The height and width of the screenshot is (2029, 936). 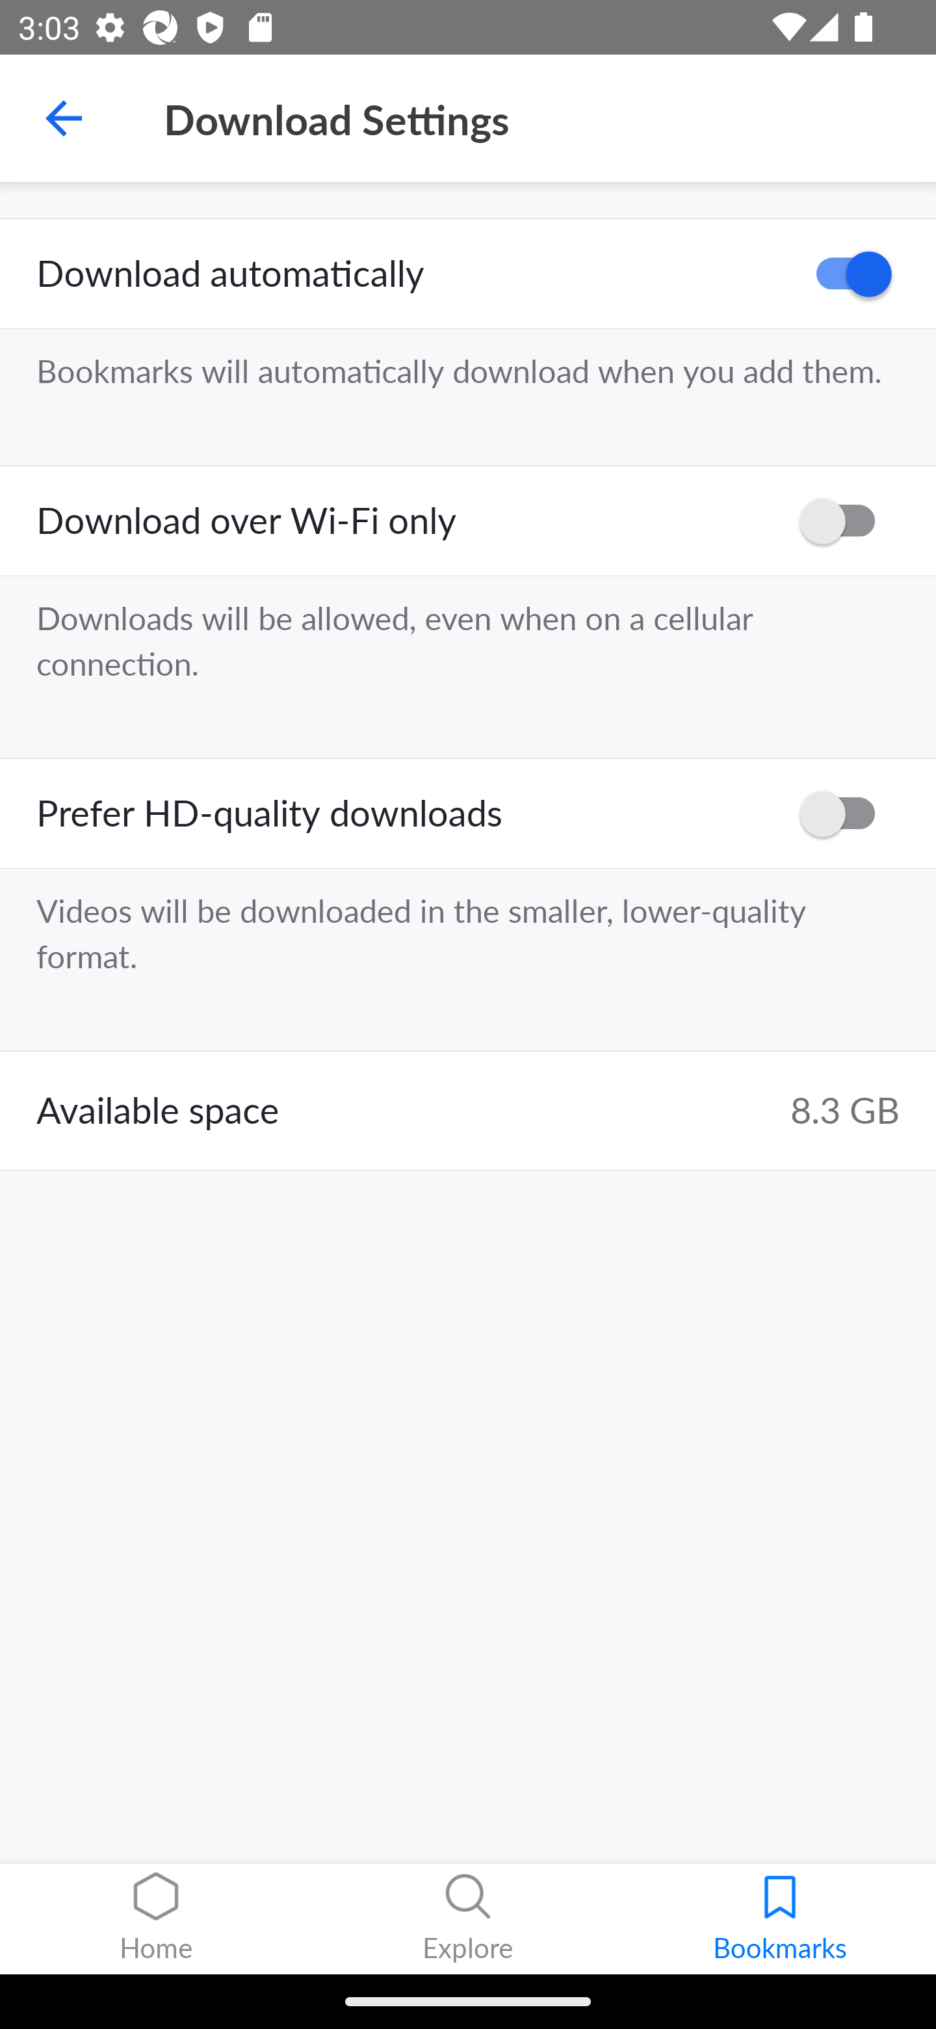 What do you see at coordinates (845, 522) in the screenshot?
I see `OFF` at bounding box center [845, 522].